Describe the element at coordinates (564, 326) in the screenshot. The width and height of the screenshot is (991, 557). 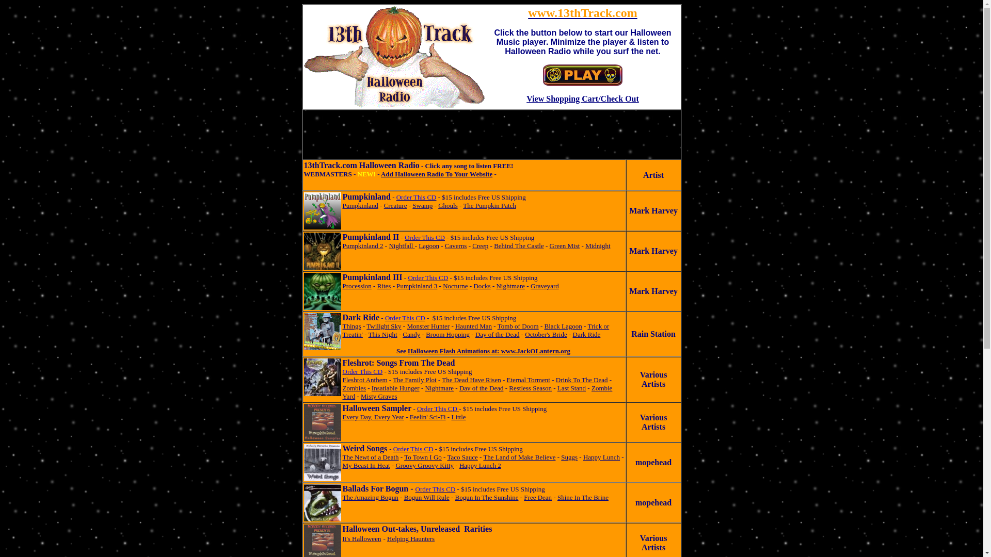
I see `Black Lagoon` at that location.